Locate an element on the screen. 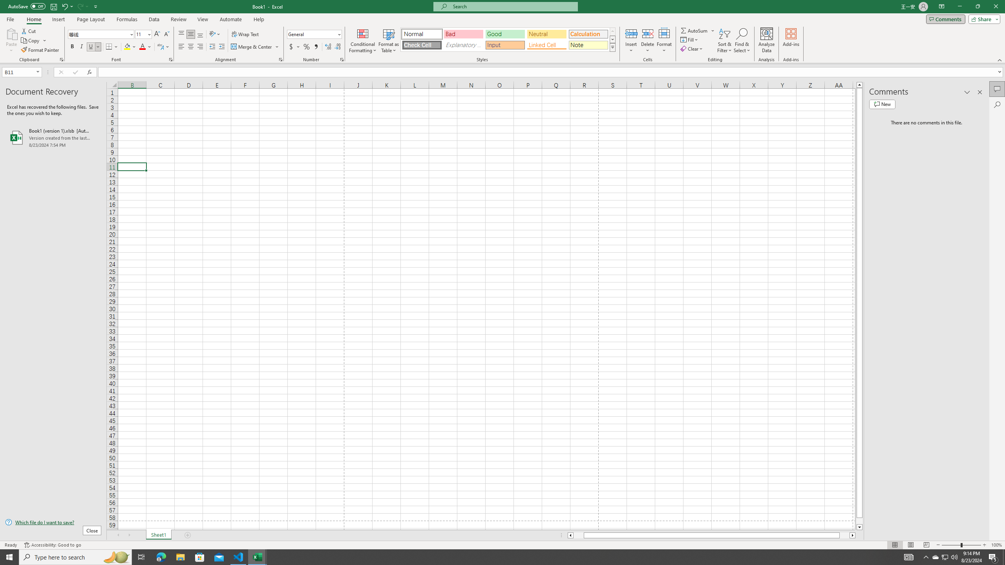  Align Right is located at coordinates (200, 47).